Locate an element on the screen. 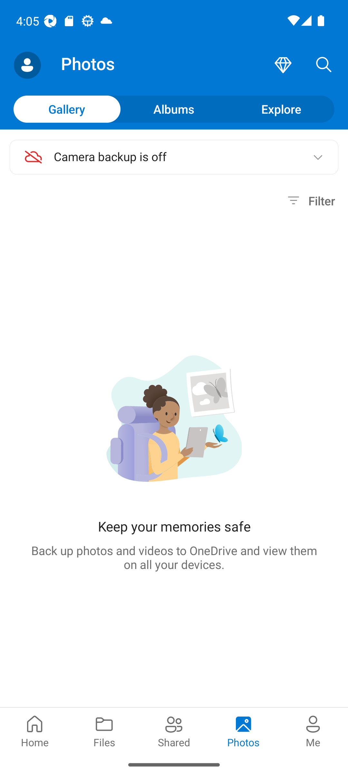  Me pivot Me is located at coordinates (313, 730).